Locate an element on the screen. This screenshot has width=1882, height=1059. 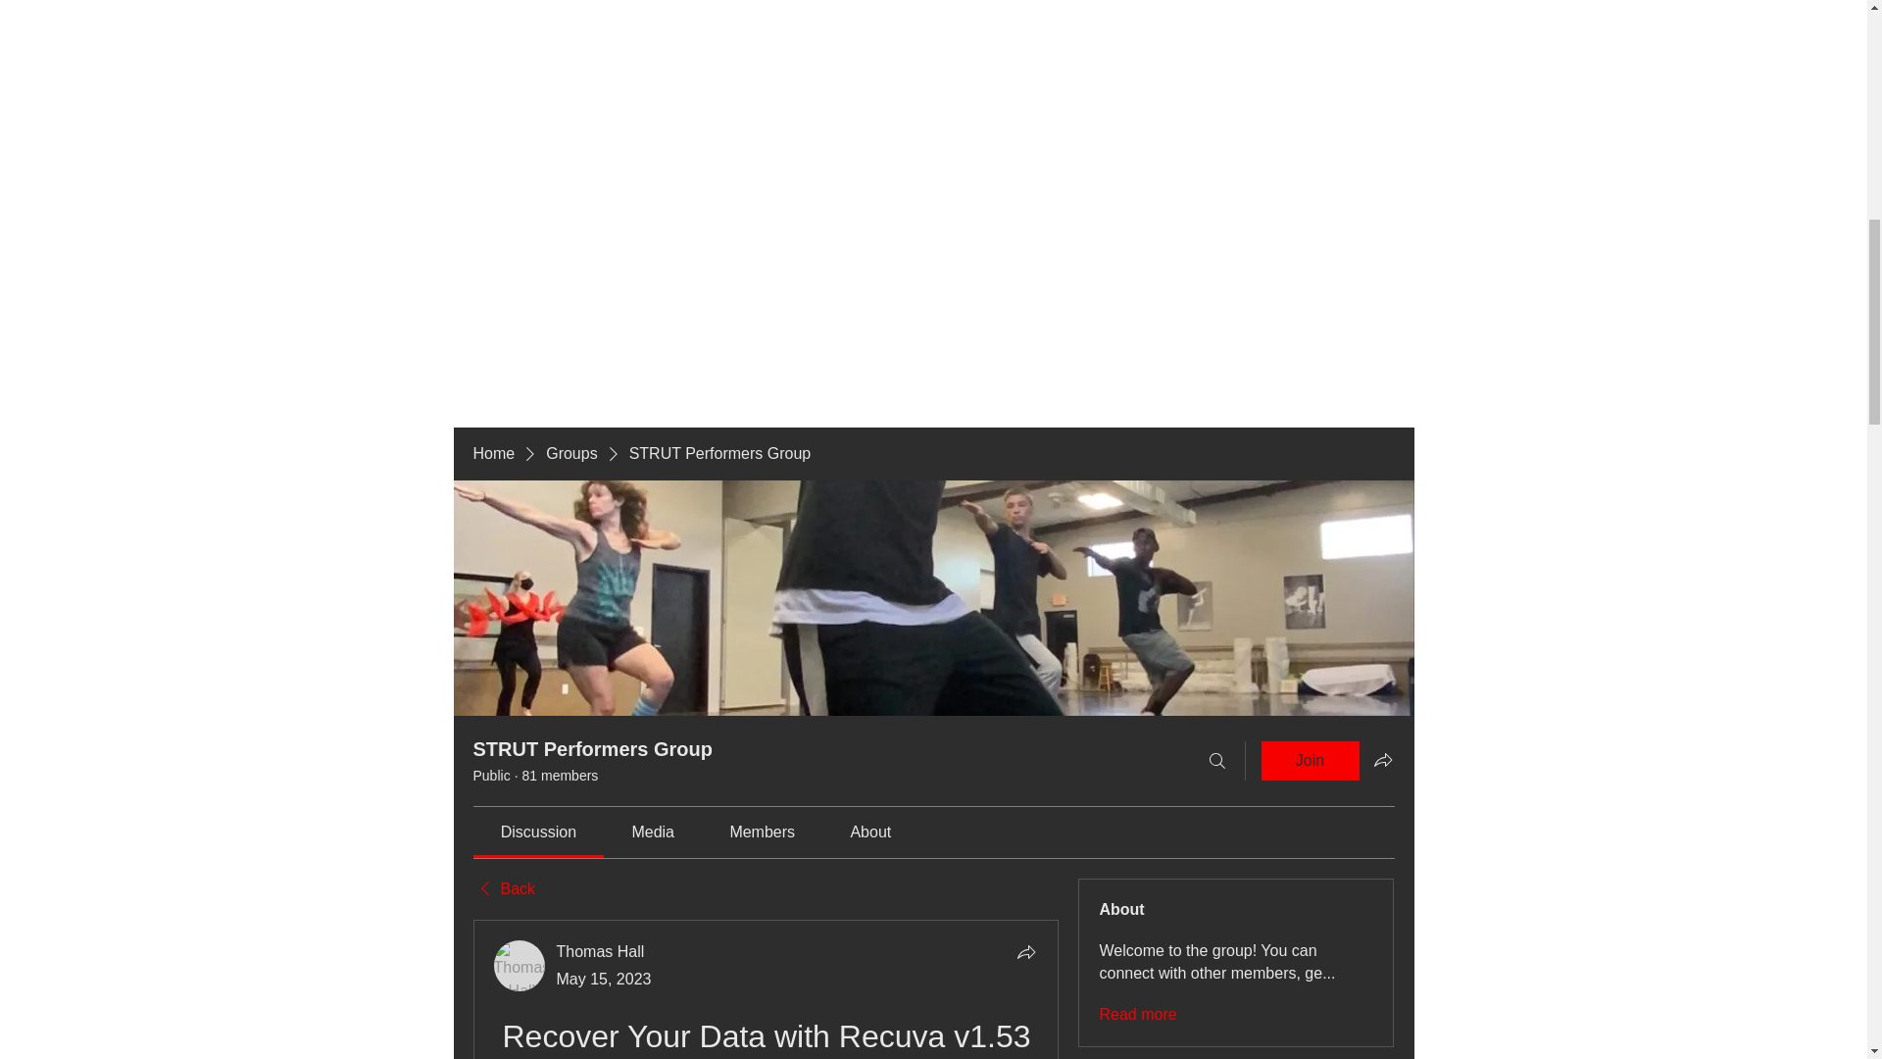
Join is located at coordinates (1310, 761).